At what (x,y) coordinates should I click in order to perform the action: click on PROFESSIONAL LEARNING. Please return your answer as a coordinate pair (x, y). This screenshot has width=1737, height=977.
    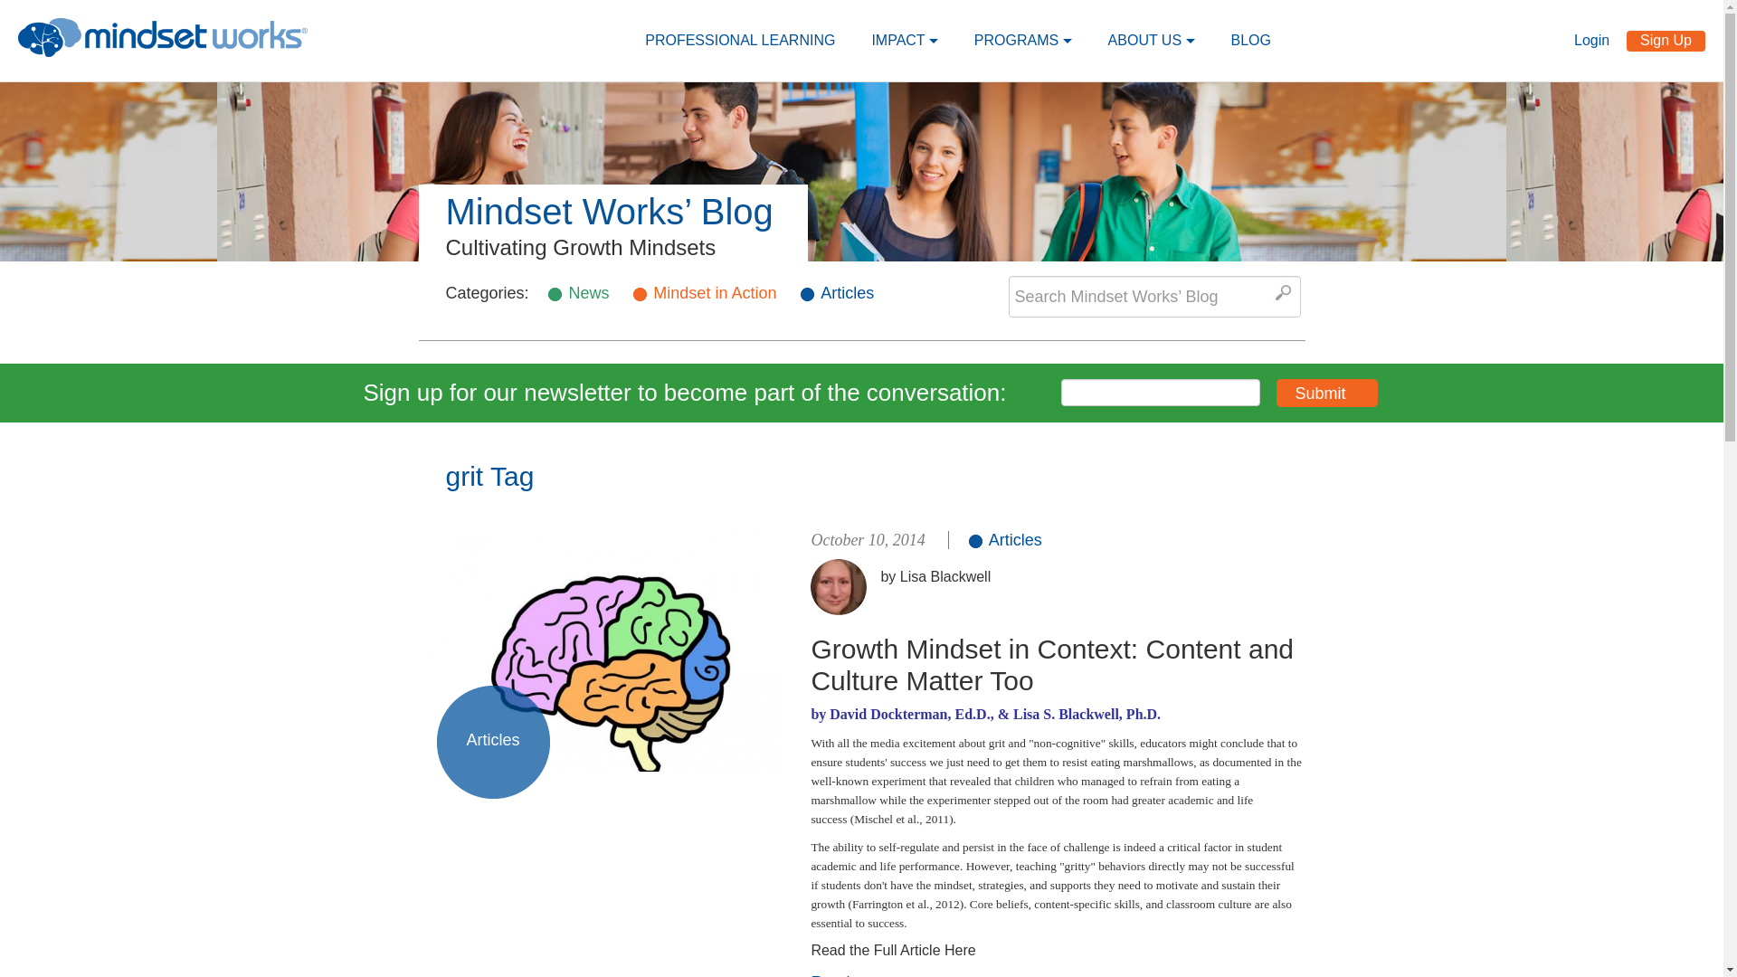
    Looking at the image, I should click on (740, 40).